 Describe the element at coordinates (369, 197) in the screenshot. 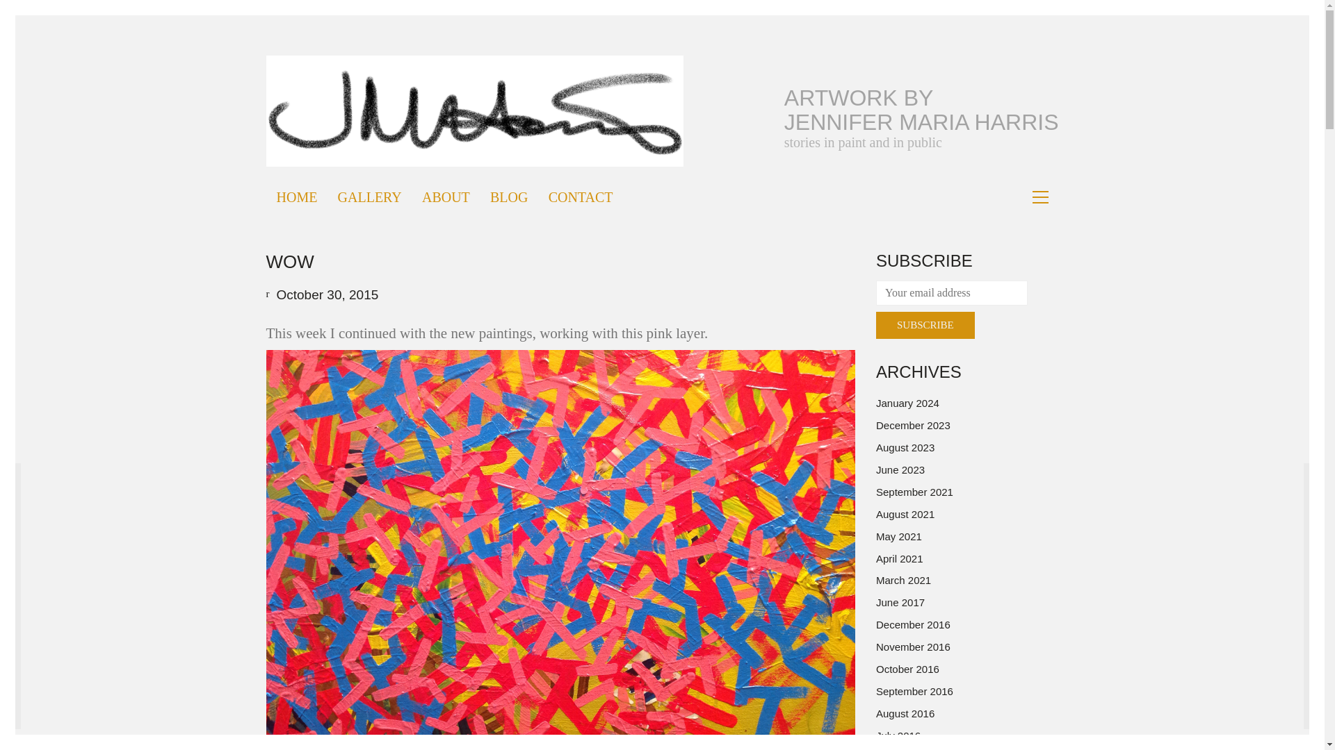

I see `GALLERY` at that location.